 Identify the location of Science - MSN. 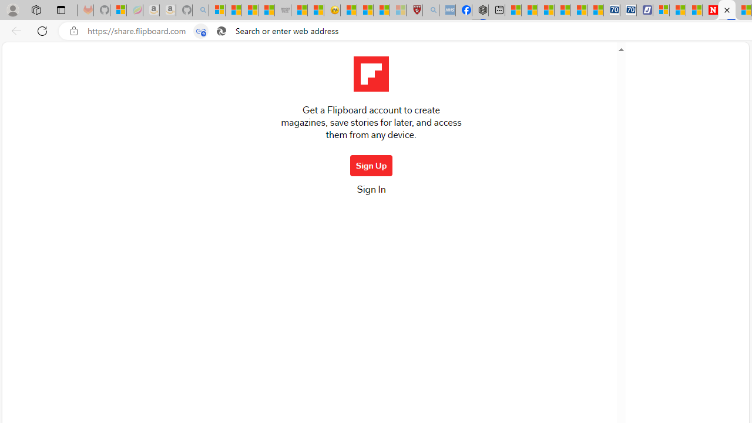
(382, 11).